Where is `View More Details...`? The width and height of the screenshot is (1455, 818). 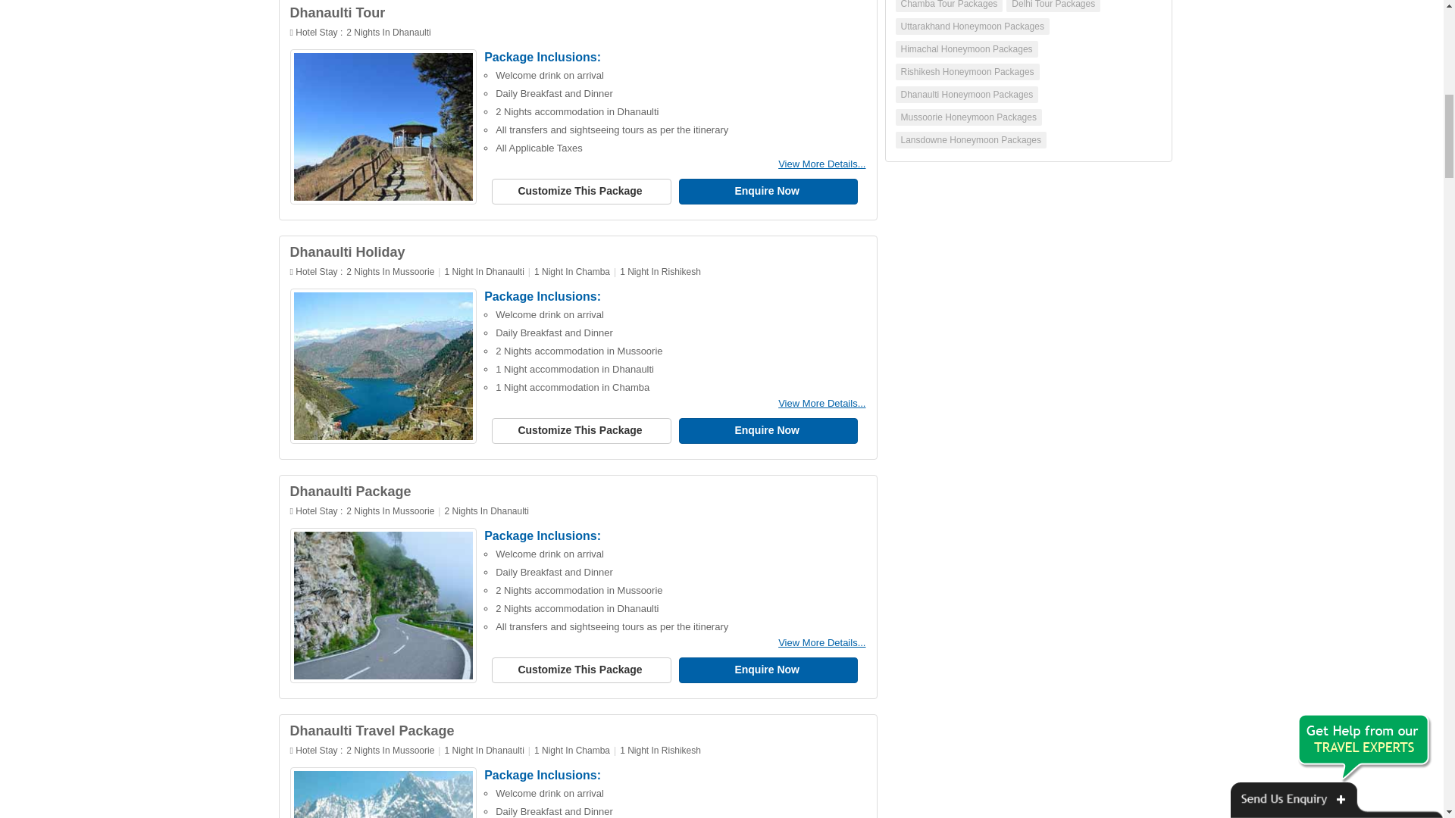
View More Details... is located at coordinates (821, 642).